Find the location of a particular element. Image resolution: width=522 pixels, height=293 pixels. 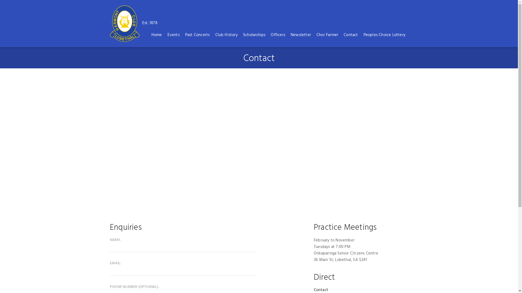

Past Concerts is located at coordinates (197, 35).